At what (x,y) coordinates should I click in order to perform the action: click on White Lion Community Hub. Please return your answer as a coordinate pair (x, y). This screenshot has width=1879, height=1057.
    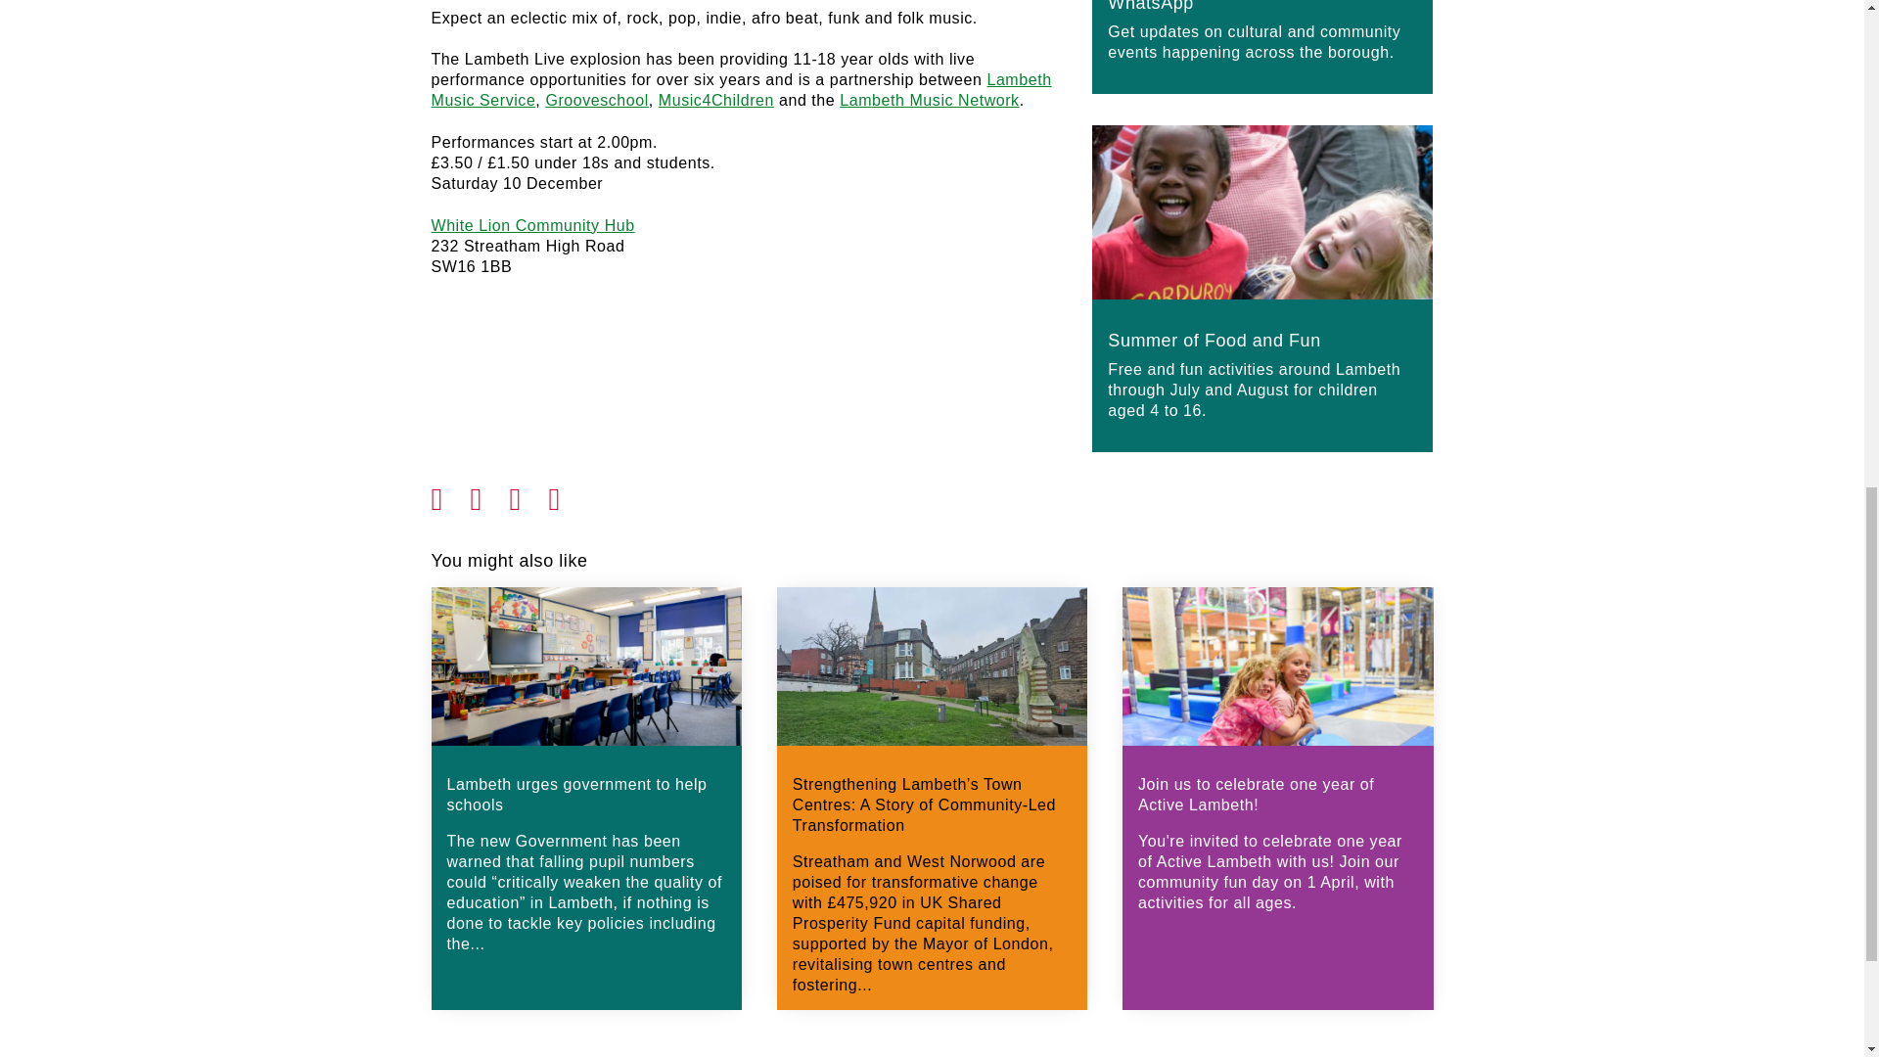
    Looking at the image, I should click on (532, 225).